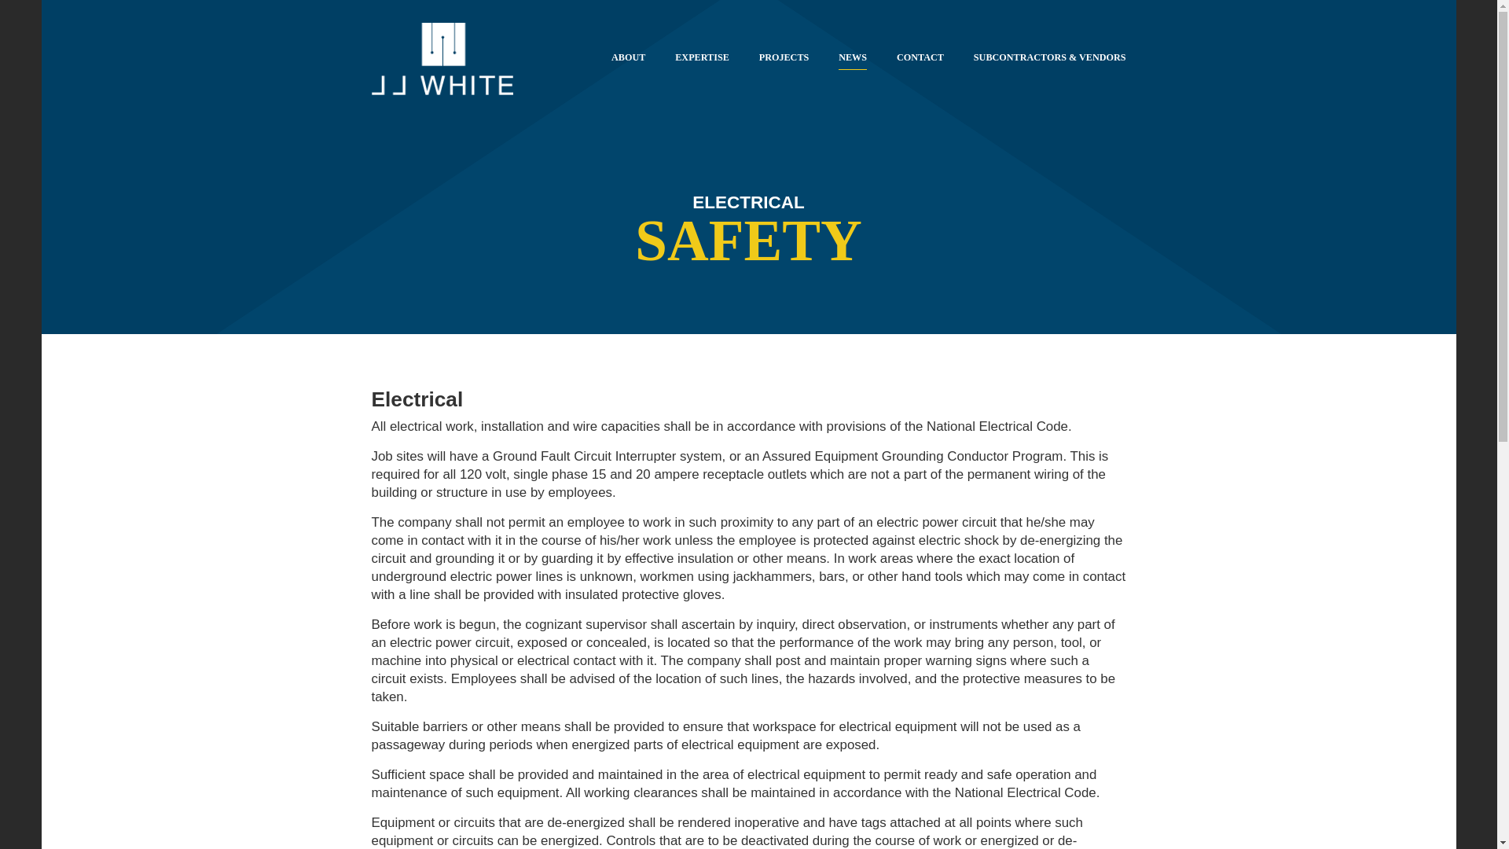  I want to click on ABOUT, so click(628, 60).